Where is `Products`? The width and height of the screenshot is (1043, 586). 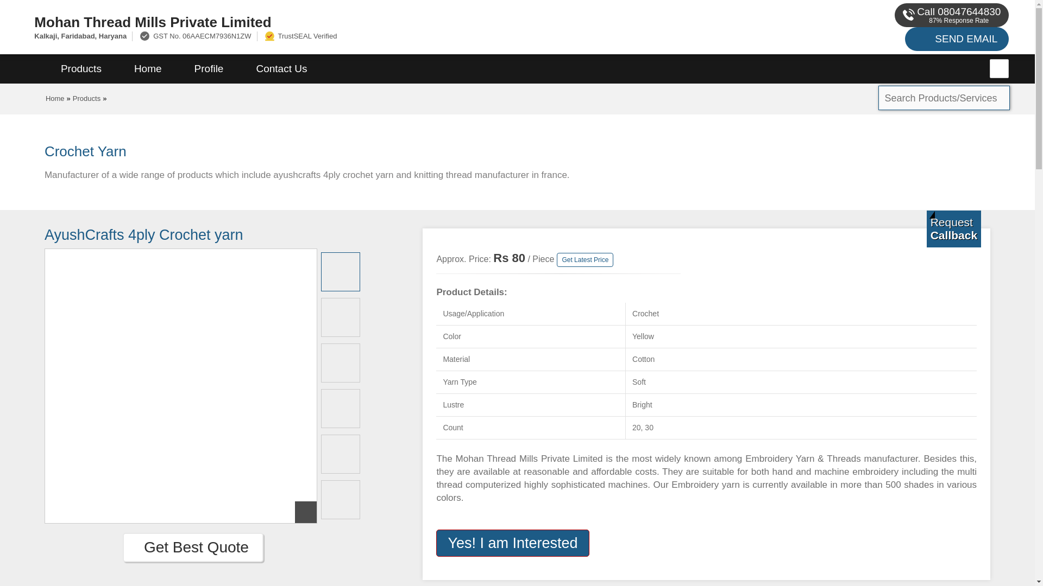 Products is located at coordinates (86, 98).